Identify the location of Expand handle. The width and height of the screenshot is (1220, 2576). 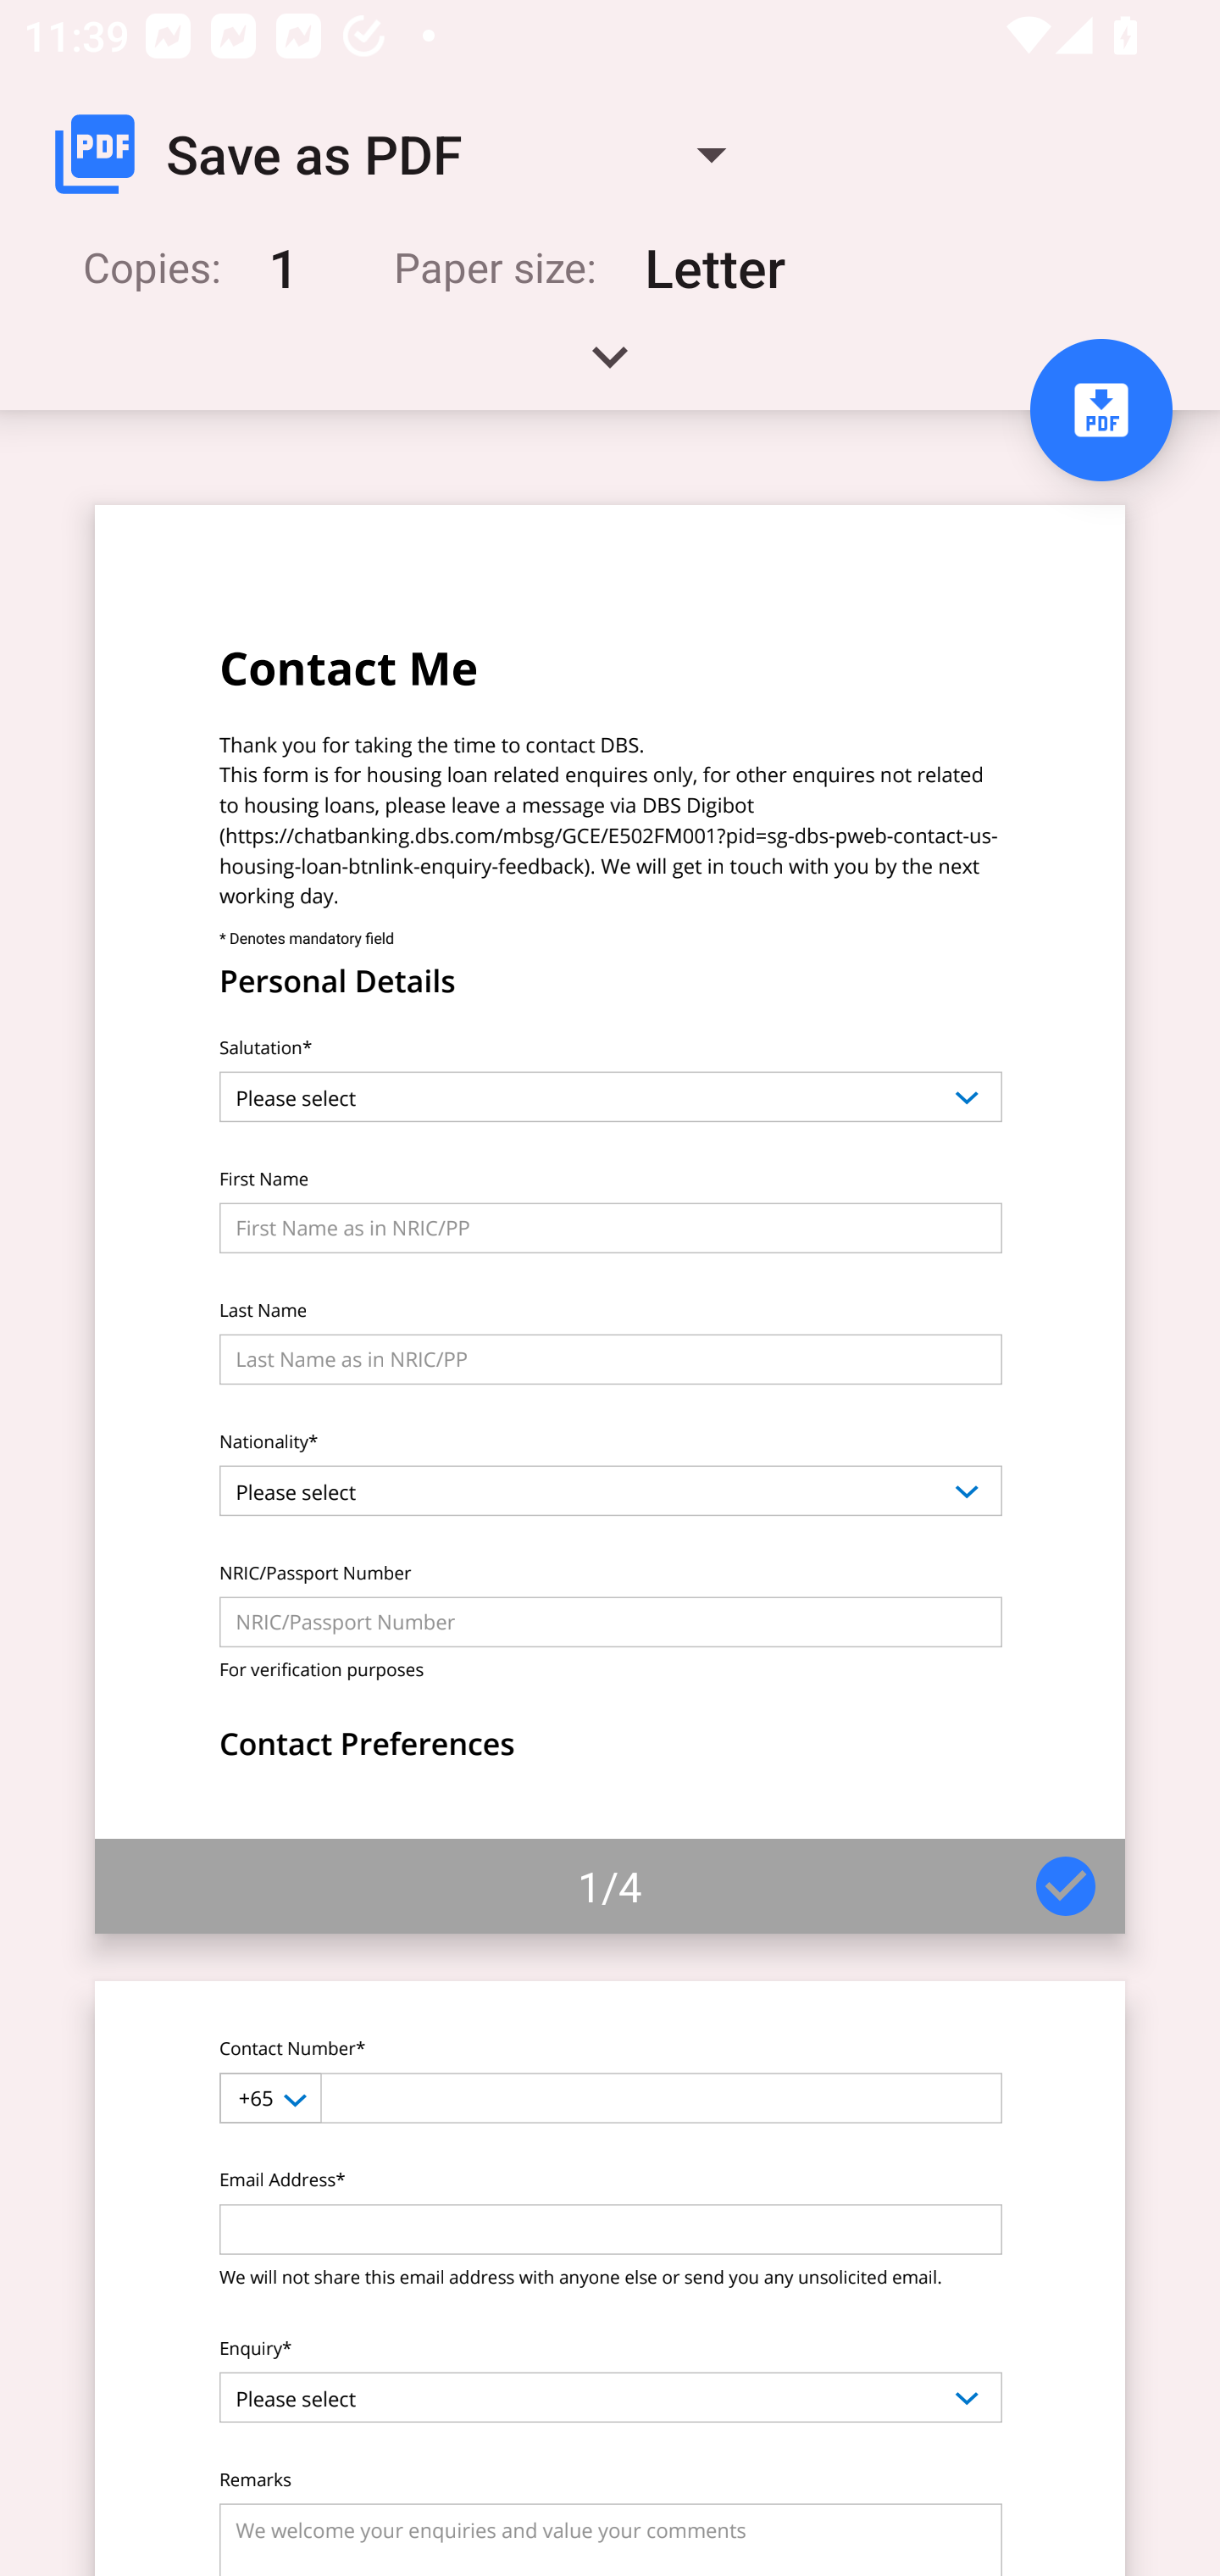
(610, 368).